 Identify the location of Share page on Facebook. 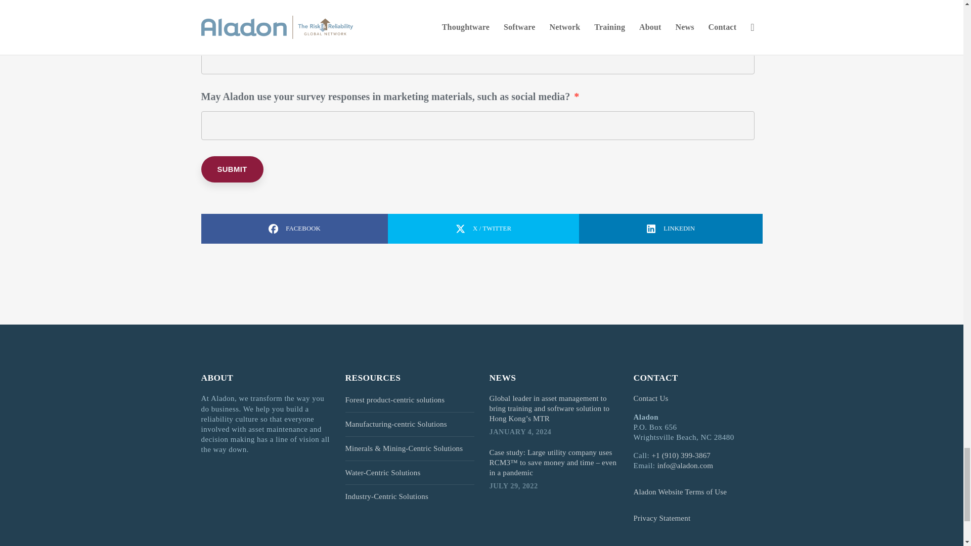
(294, 229).